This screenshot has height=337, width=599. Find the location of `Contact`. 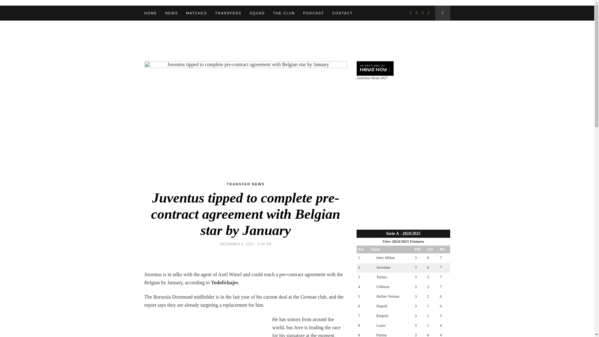

Contact is located at coordinates (343, 13).